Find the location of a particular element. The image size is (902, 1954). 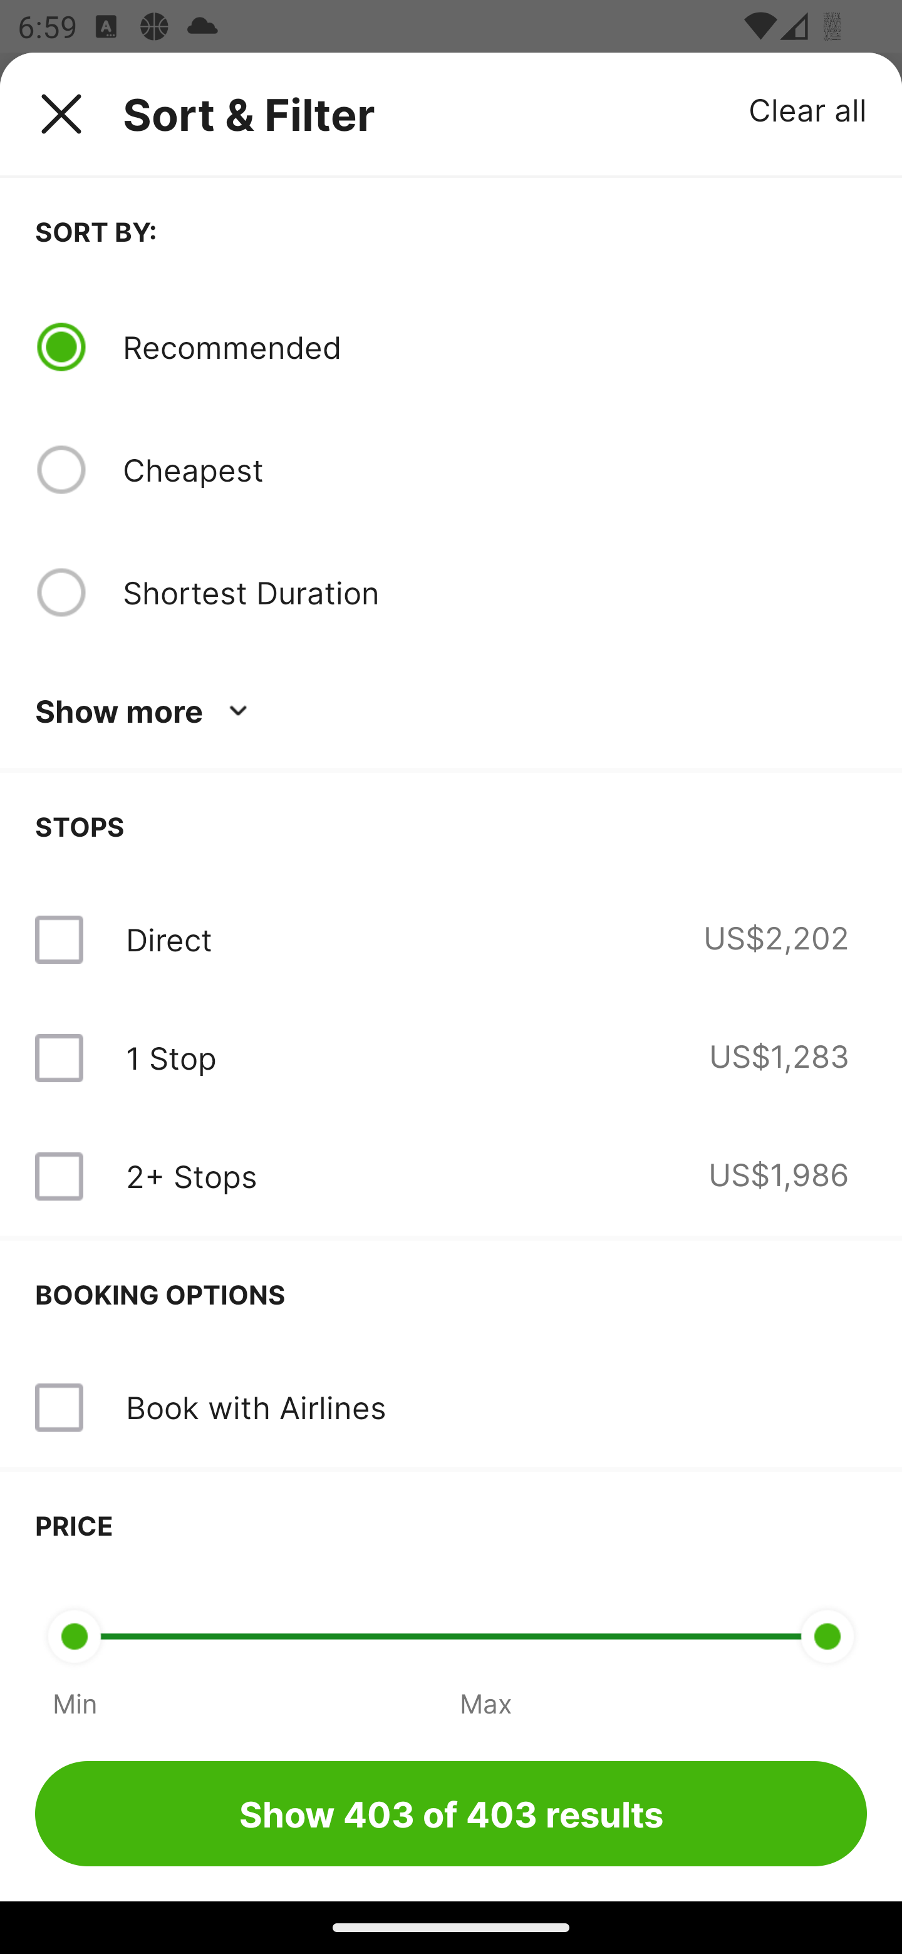

Cheapest is located at coordinates (494, 470).